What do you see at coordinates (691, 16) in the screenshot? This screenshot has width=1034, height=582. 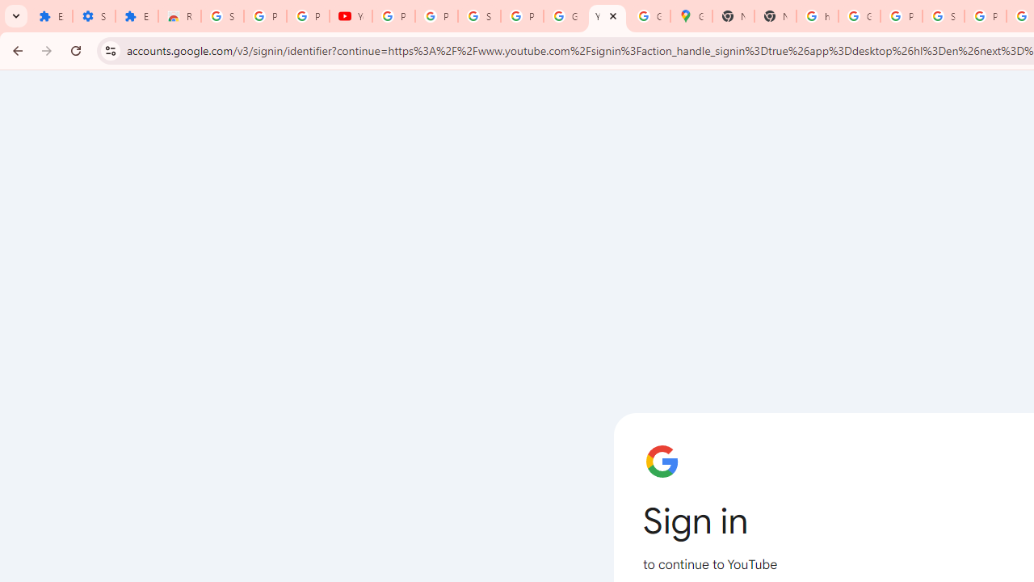 I see `Google Maps` at bounding box center [691, 16].